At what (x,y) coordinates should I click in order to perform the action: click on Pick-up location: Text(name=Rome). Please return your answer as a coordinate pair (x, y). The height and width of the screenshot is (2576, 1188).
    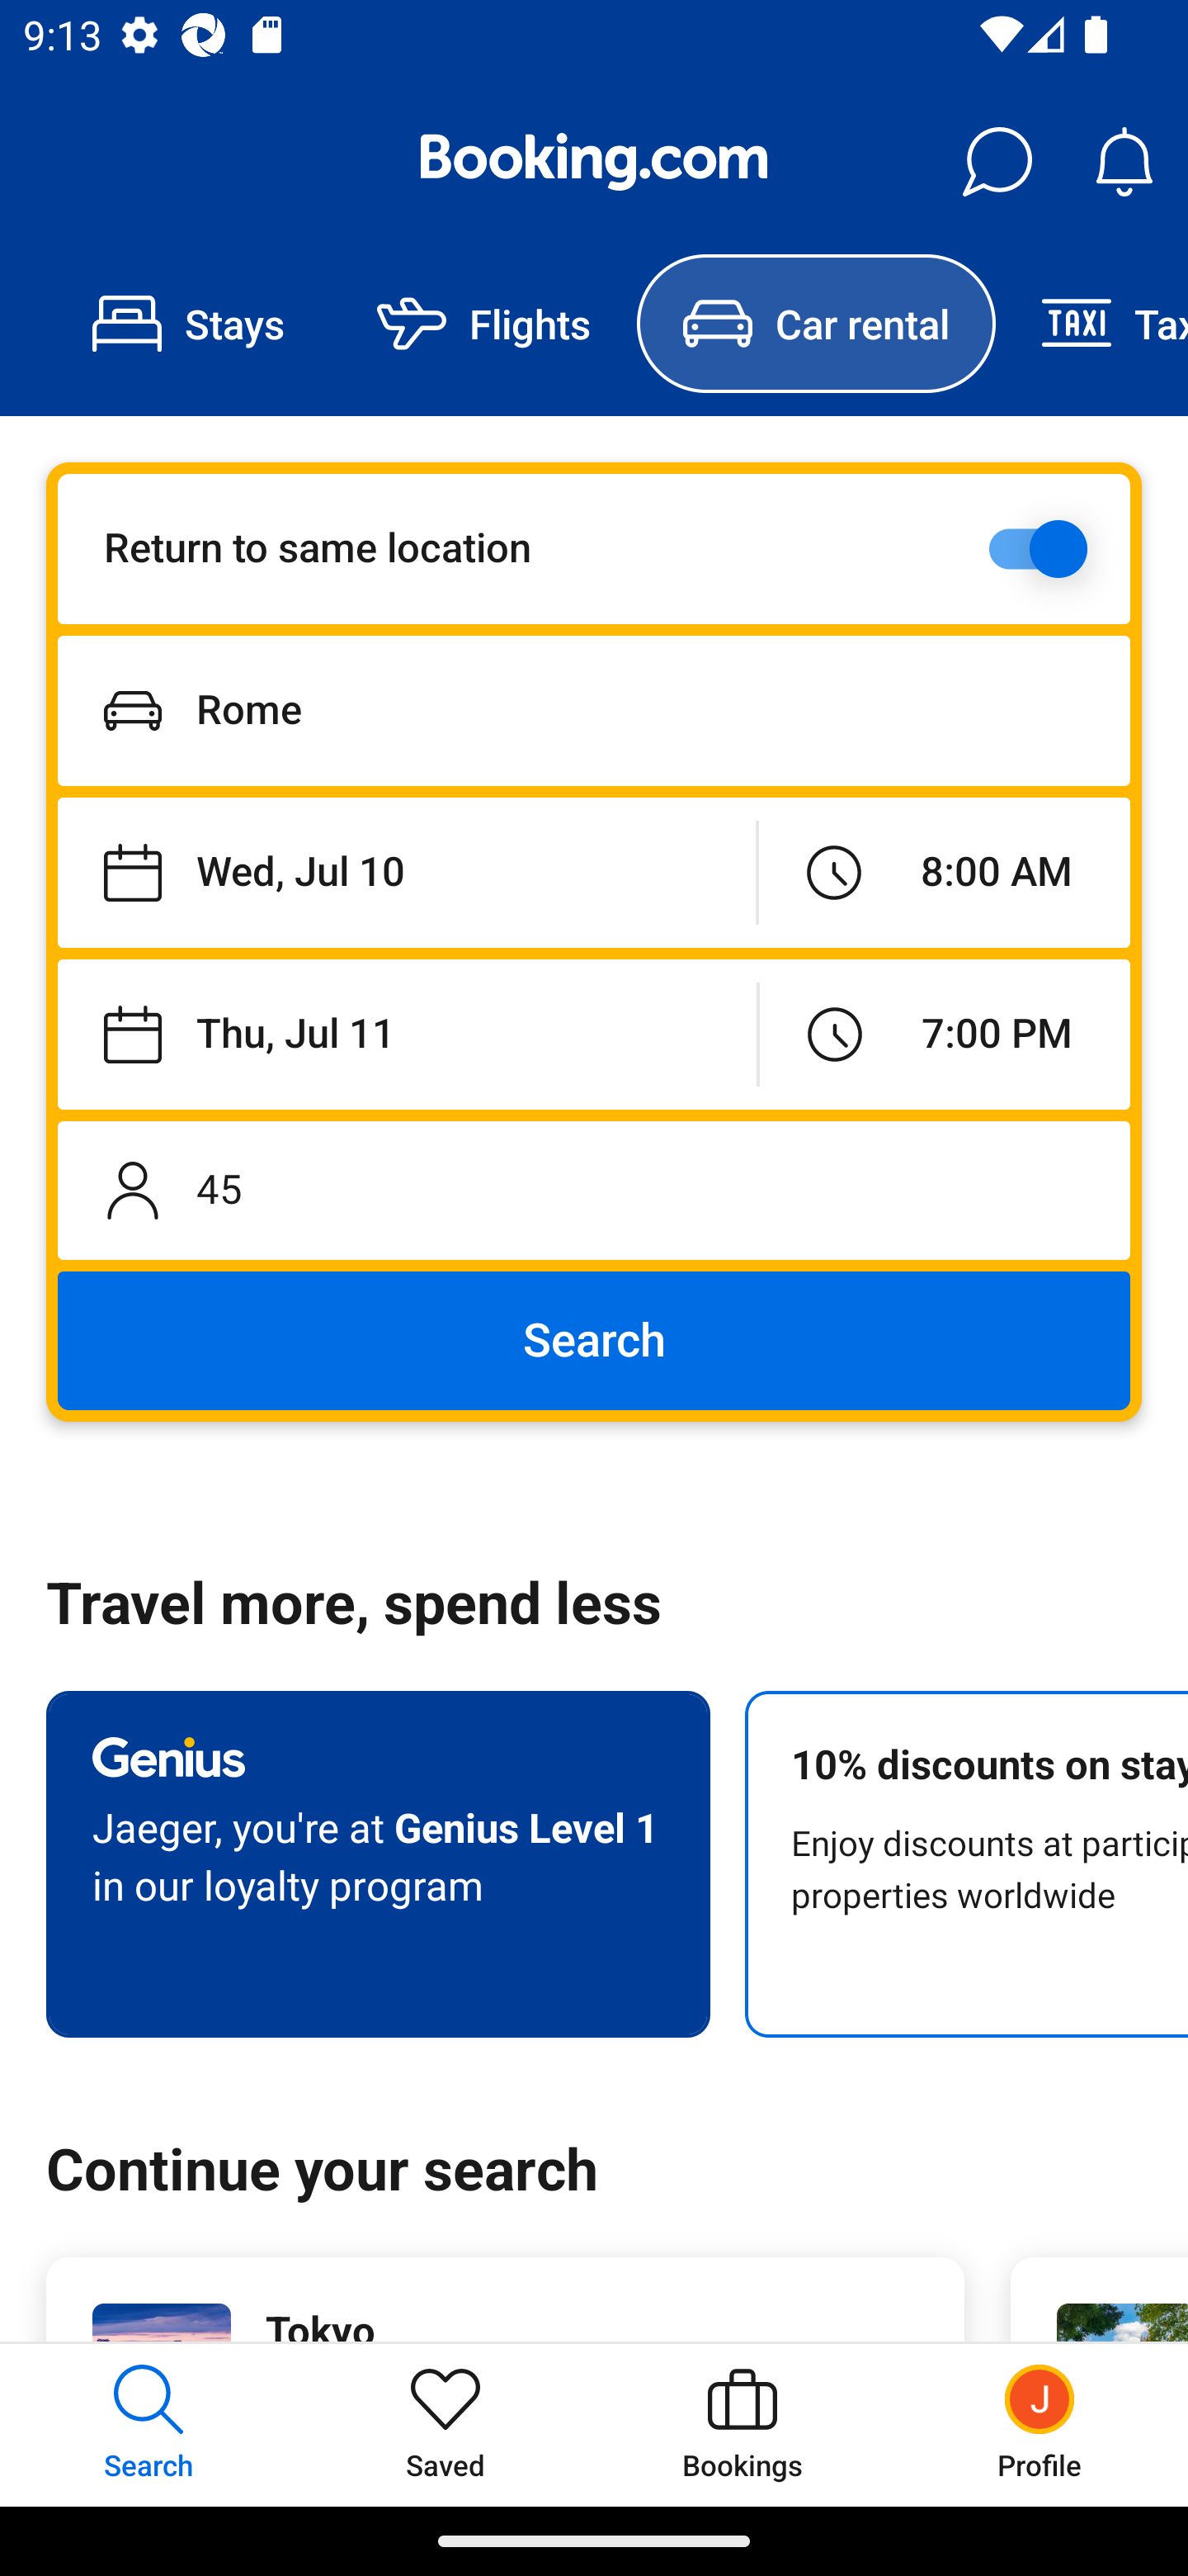
    Looking at the image, I should click on (594, 710).